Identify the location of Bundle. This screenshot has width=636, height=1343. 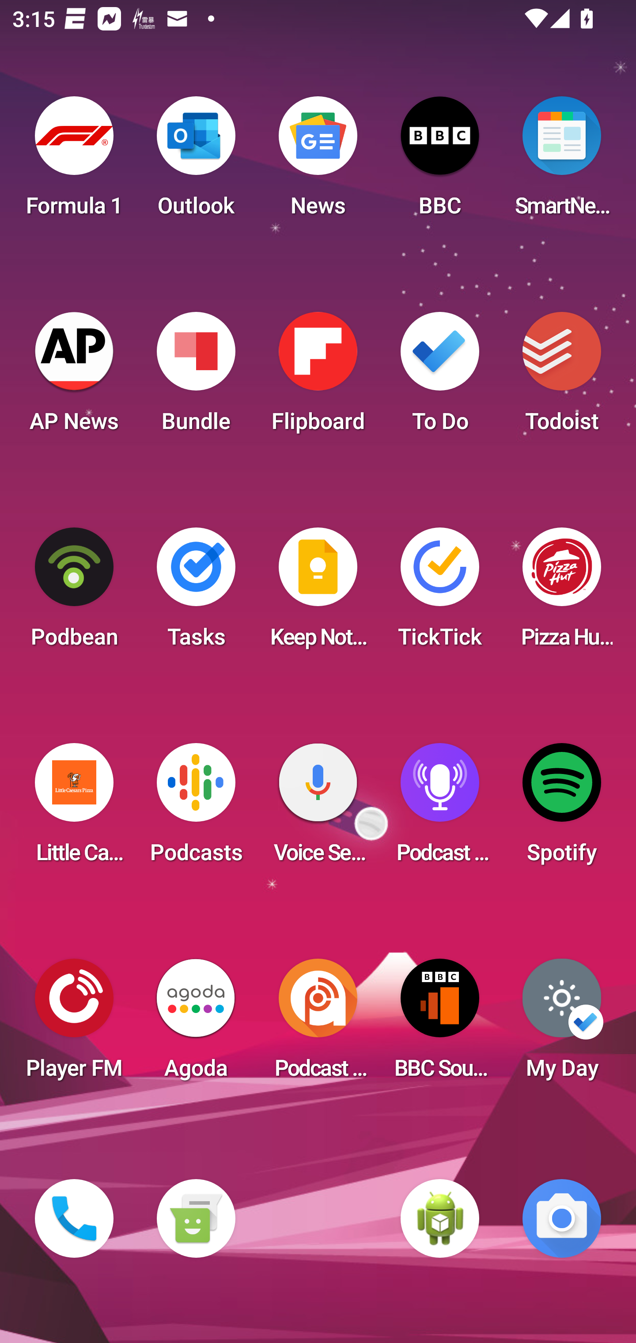
(196, 377).